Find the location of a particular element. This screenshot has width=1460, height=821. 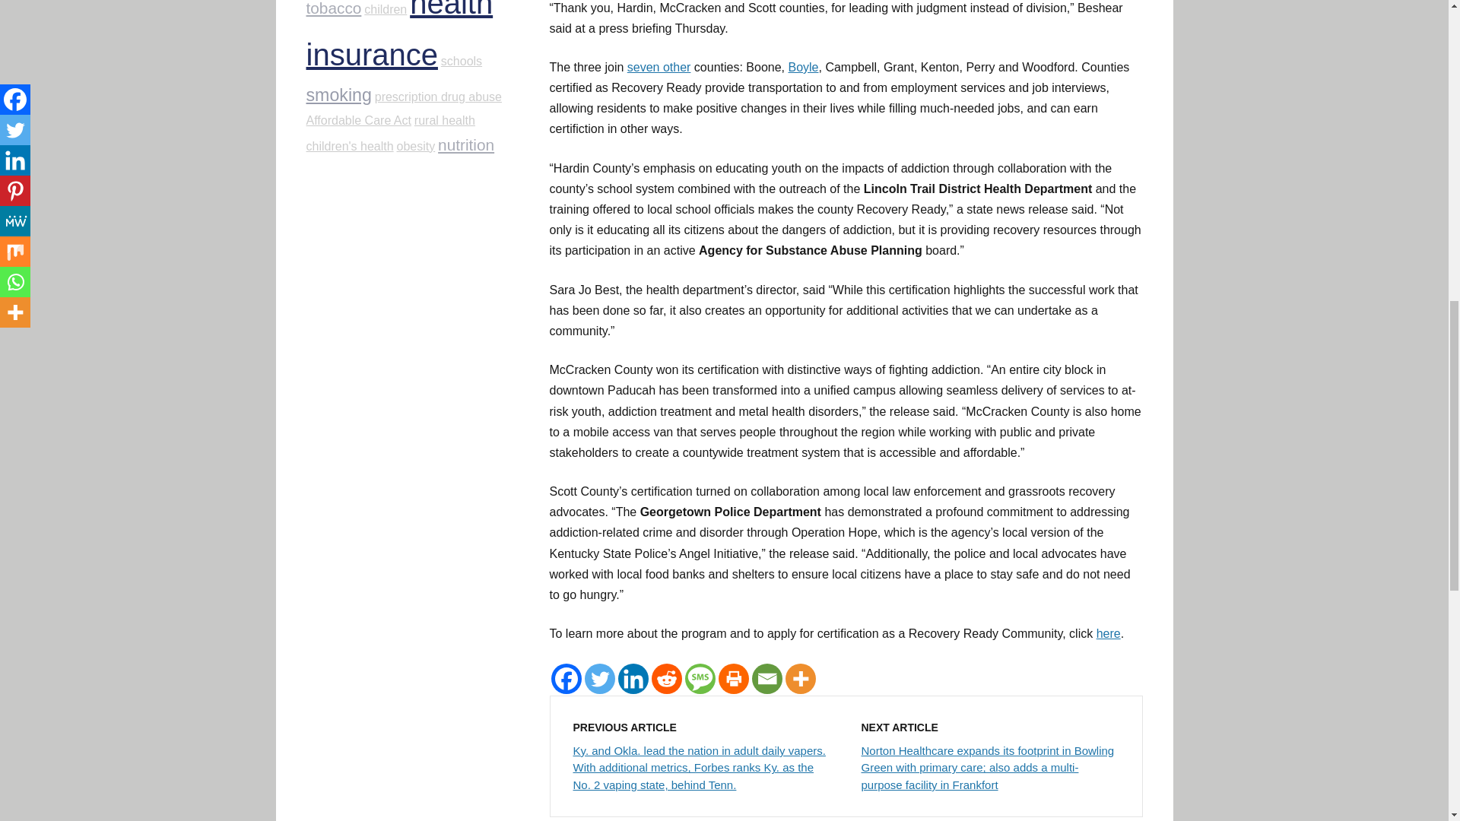

More is located at coordinates (800, 678).